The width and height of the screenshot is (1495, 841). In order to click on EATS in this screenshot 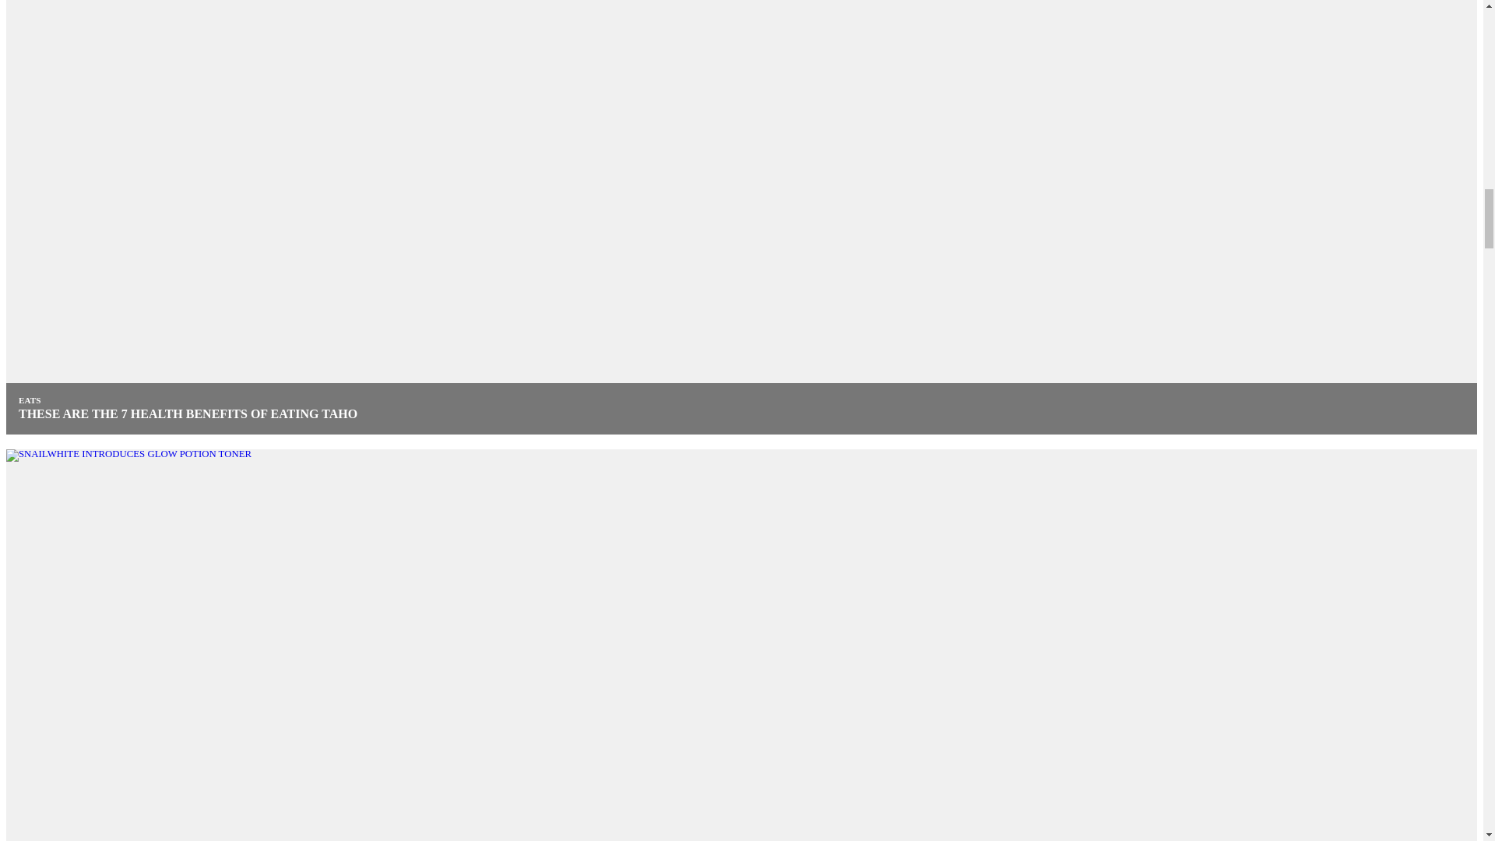, I will do `click(29, 399)`.